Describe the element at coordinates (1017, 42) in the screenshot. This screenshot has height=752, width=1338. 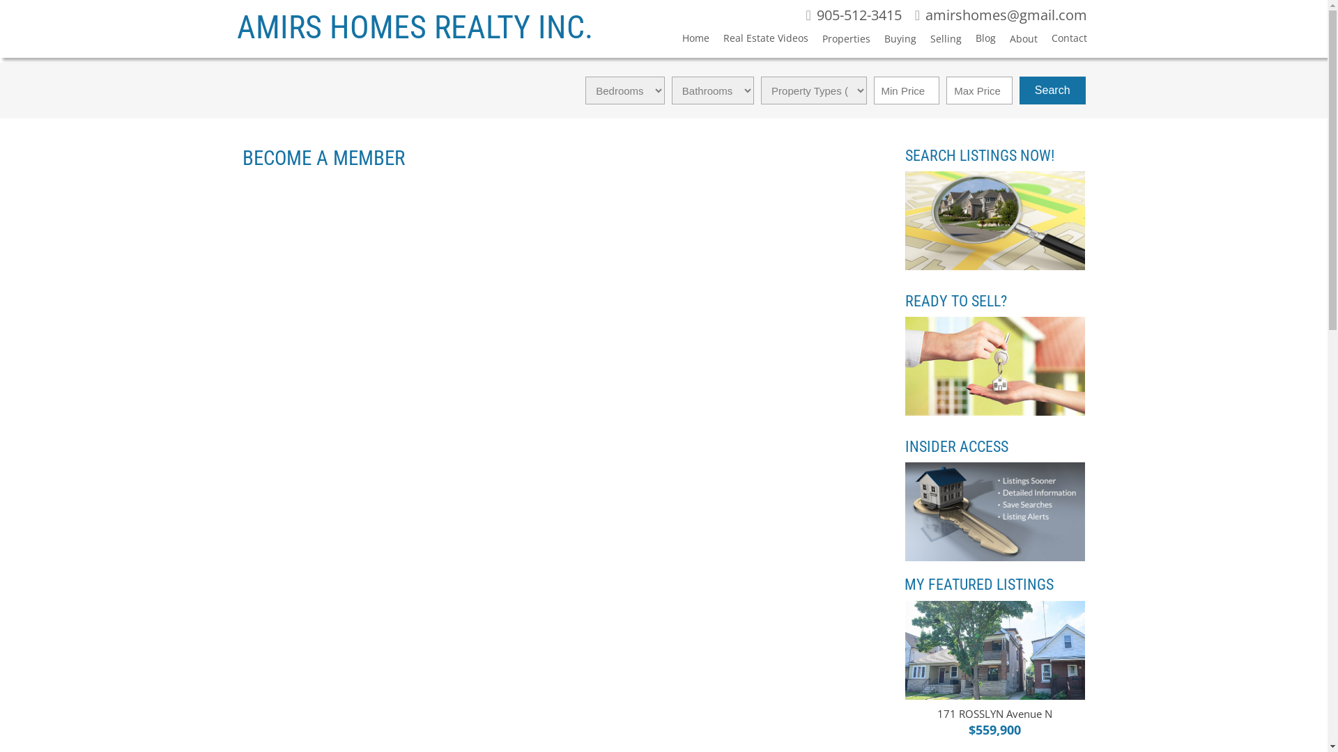
I see `About` at that location.